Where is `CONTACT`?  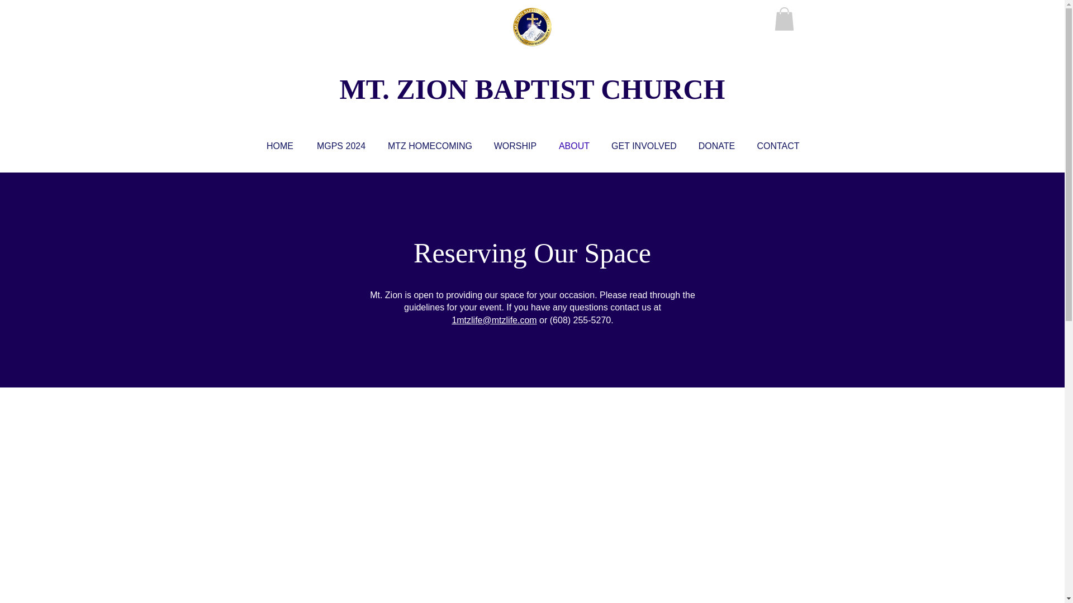
CONTACT is located at coordinates (778, 146).